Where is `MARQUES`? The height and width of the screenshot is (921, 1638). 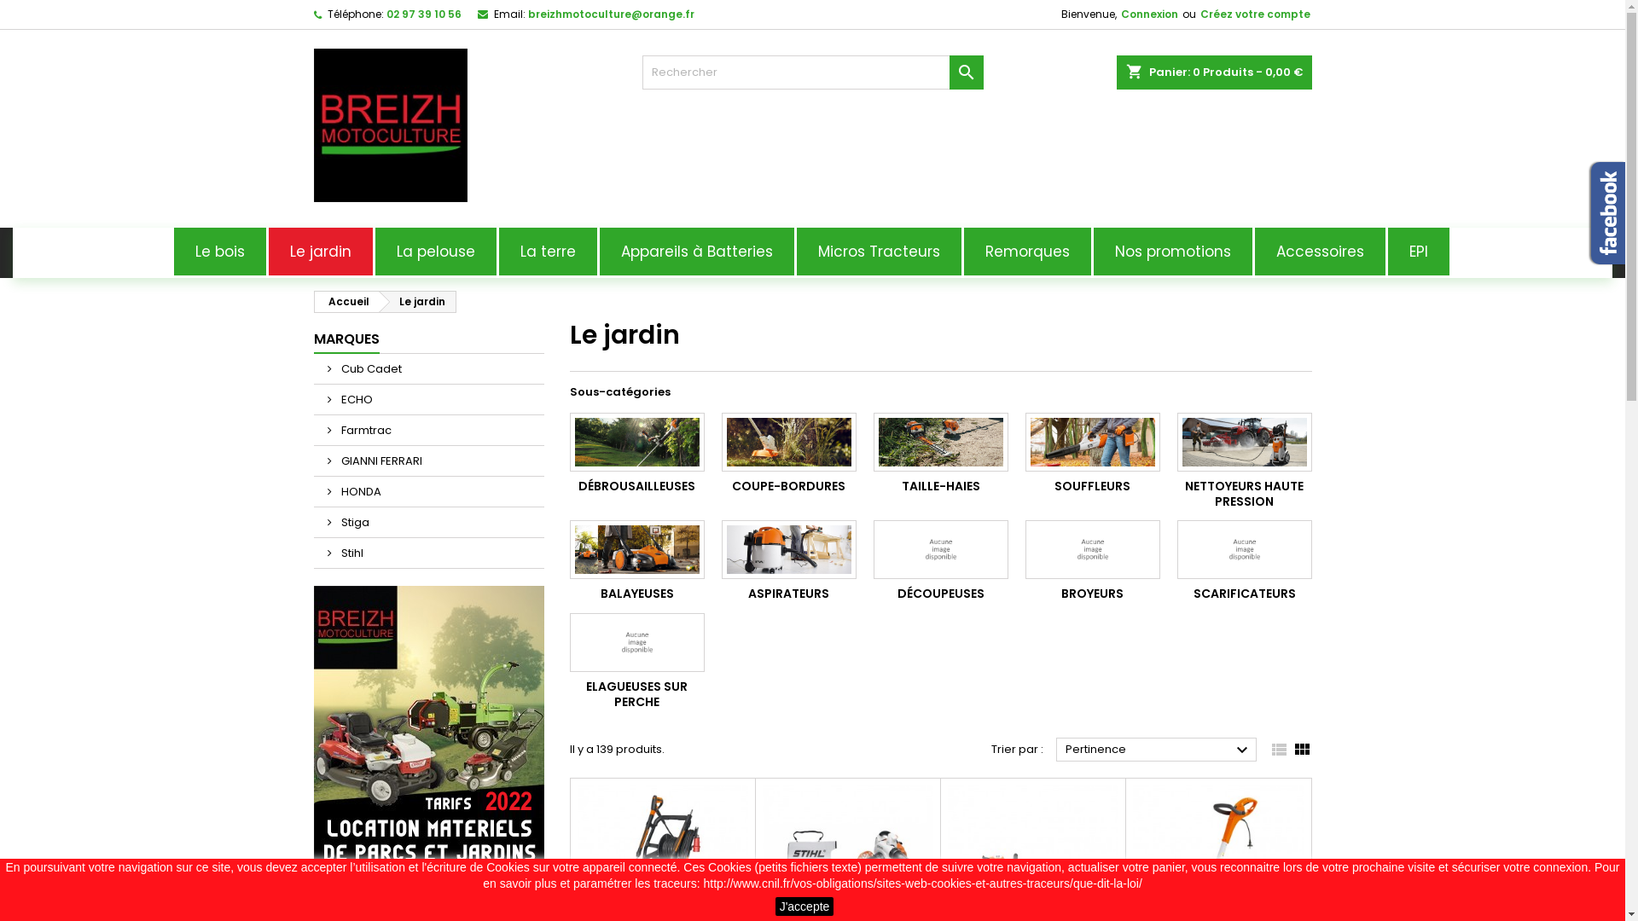 MARQUES is located at coordinates (346, 340).